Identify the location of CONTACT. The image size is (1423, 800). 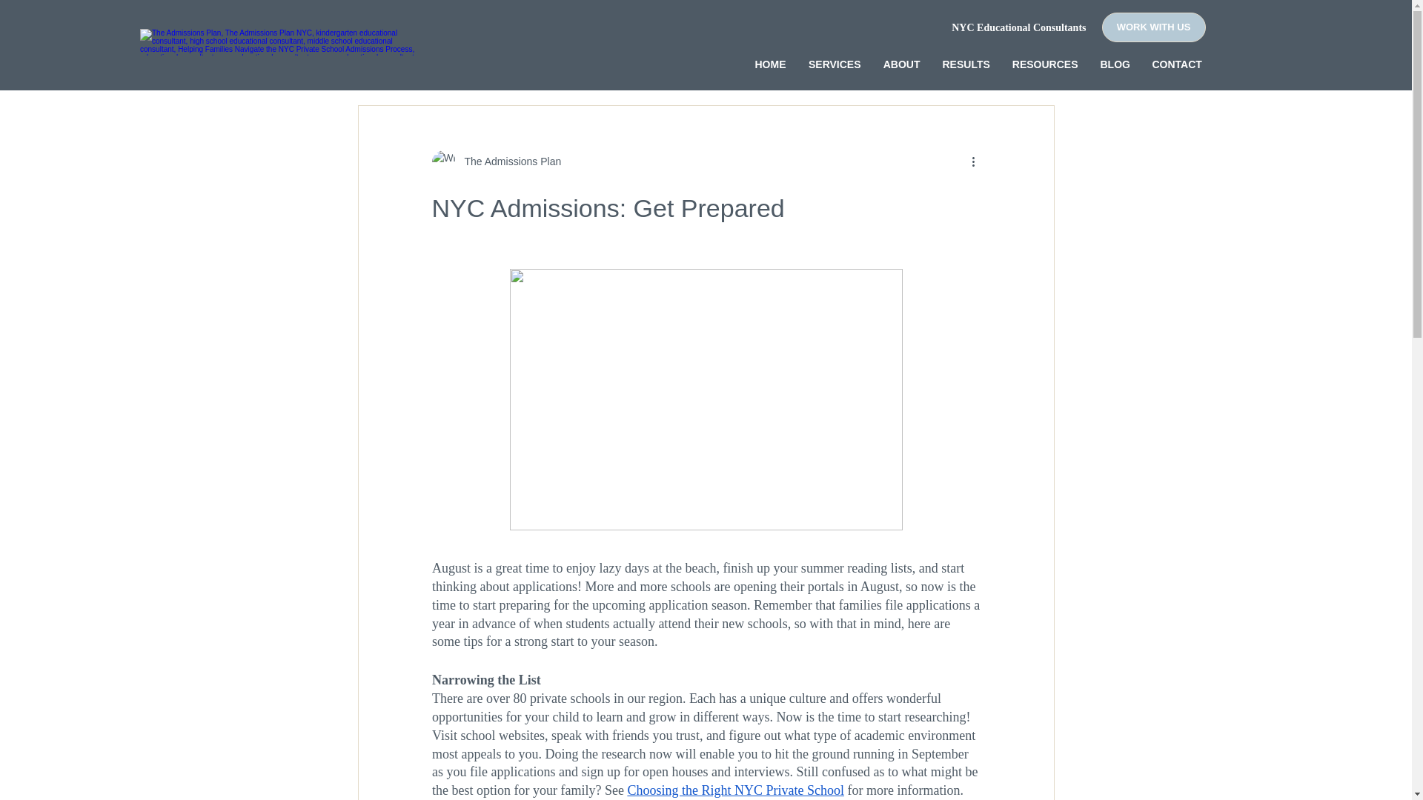
(1177, 64).